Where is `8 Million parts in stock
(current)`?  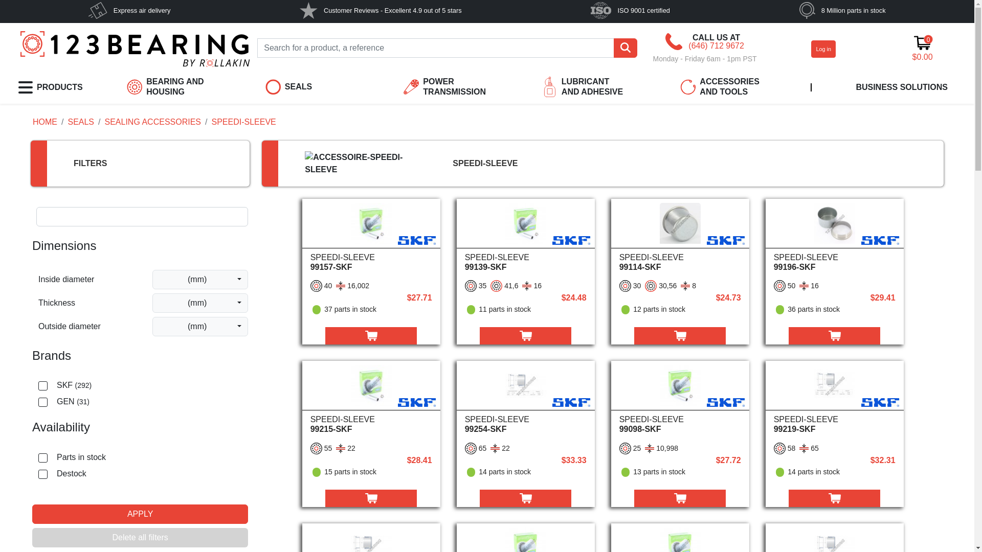 8 Million parts in stock
(current) is located at coordinates (843, 10).